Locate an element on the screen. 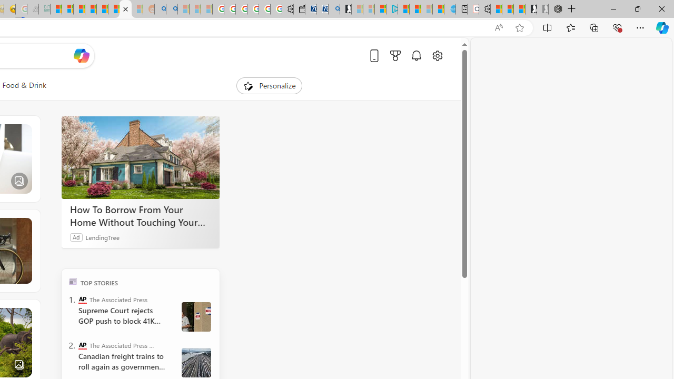 The width and height of the screenshot is (674, 379). Student Loan Update: Forgiveness Program Ends This Month is located at coordinates (91, 9).